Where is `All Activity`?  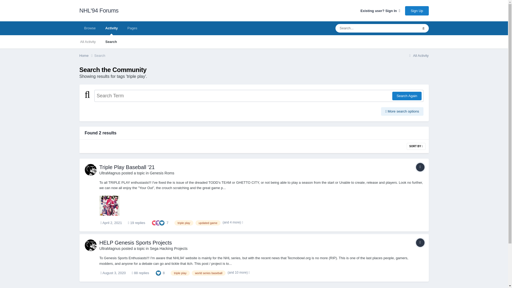
All Activity is located at coordinates (418, 55).